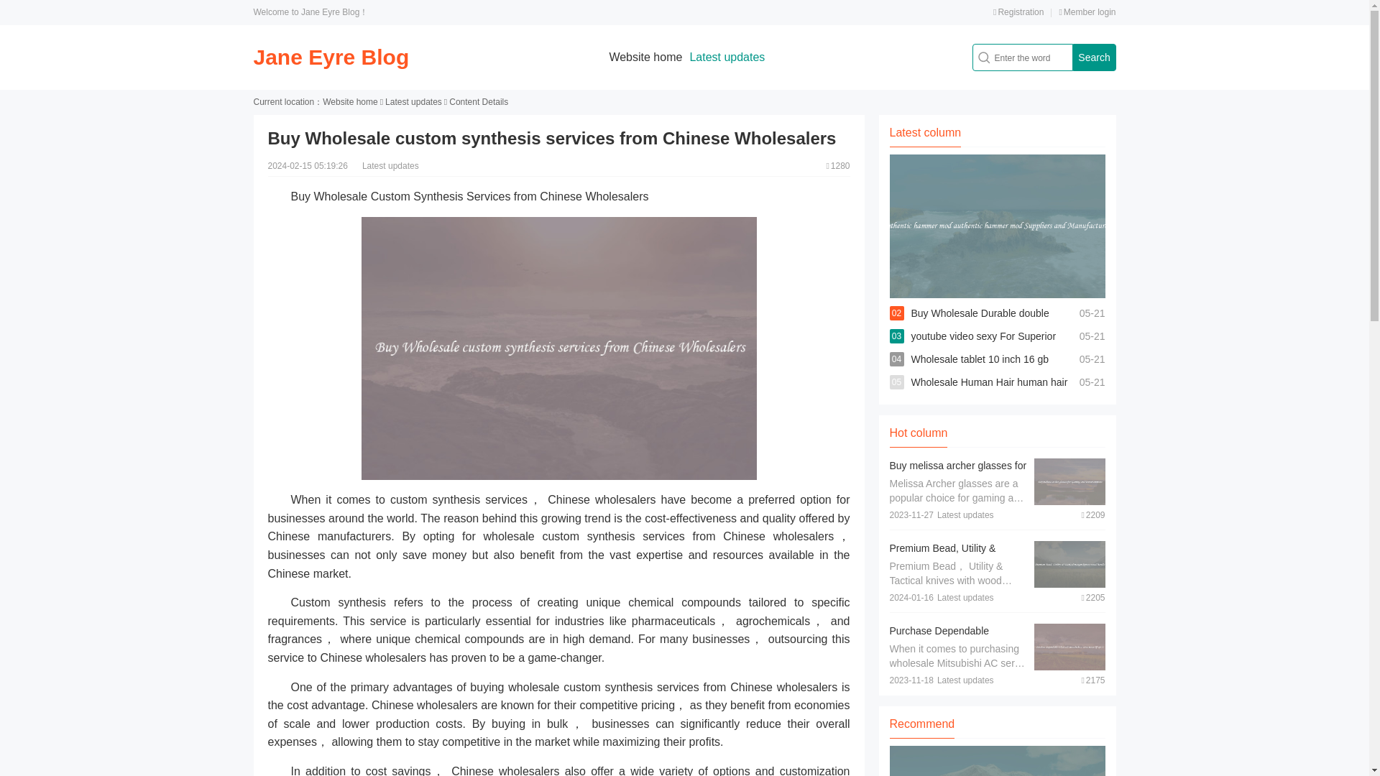 This screenshot has height=776, width=1380. Describe the element at coordinates (983, 348) in the screenshot. I see `youtube video sexy For Superior Performance` at that location.